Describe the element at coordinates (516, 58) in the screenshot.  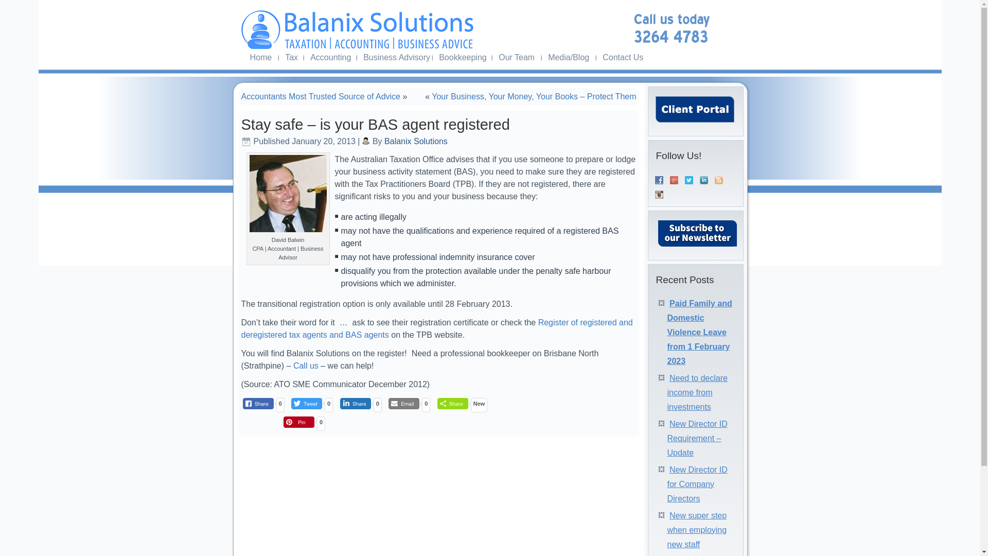
I see `Our Team` at that location.